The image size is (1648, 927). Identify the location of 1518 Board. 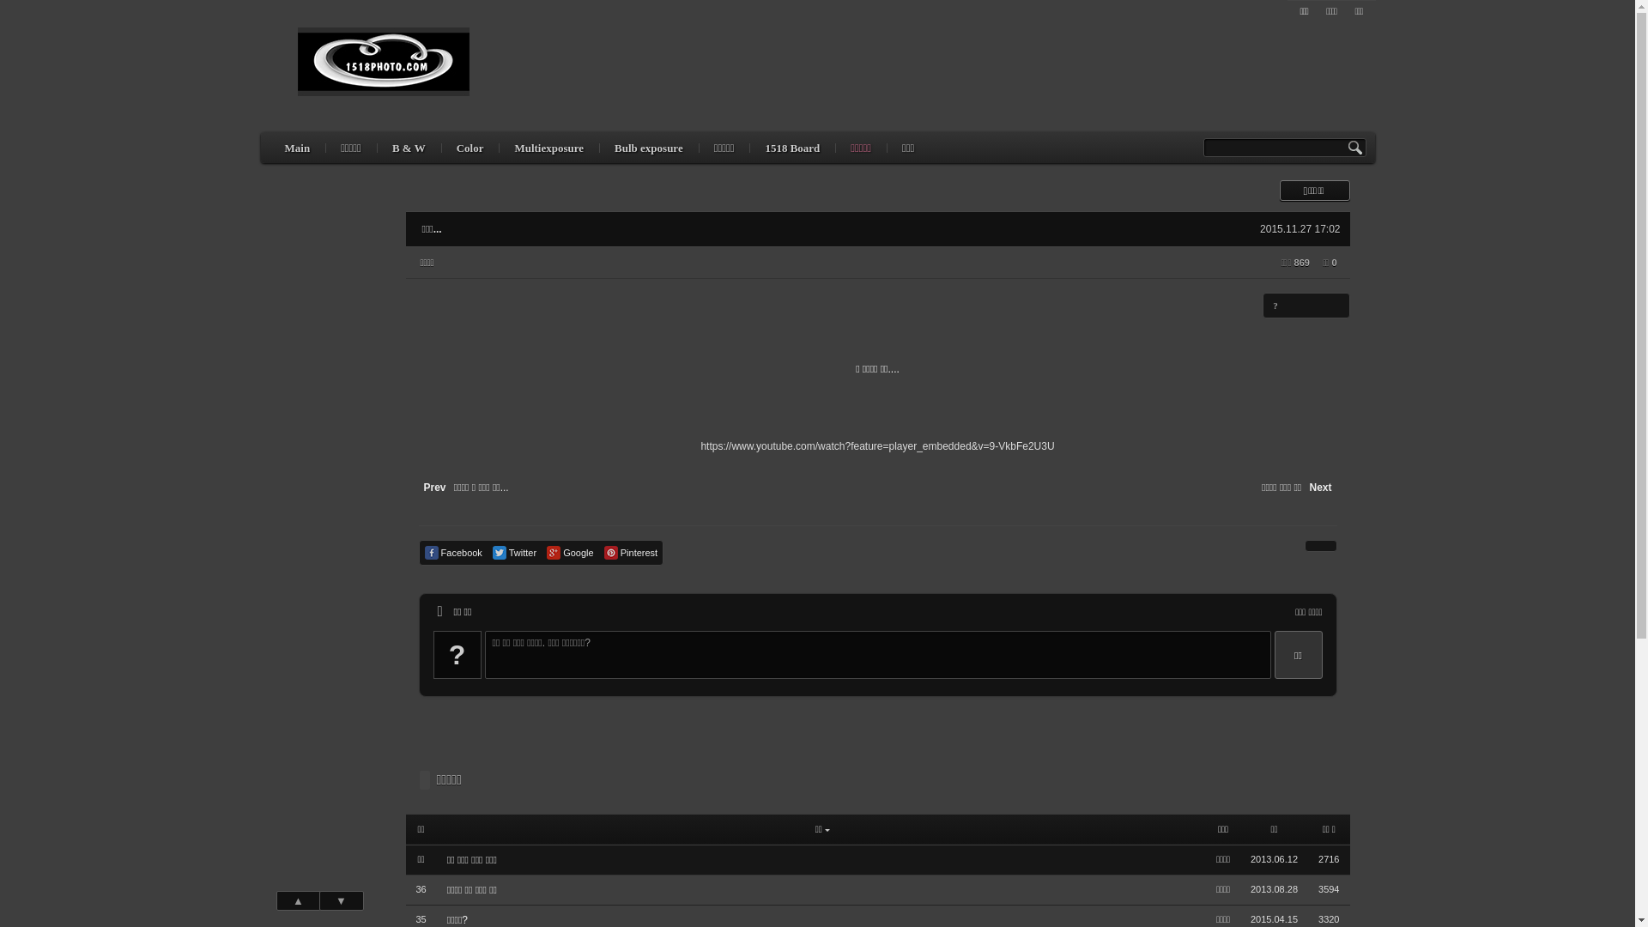
(791, 148).